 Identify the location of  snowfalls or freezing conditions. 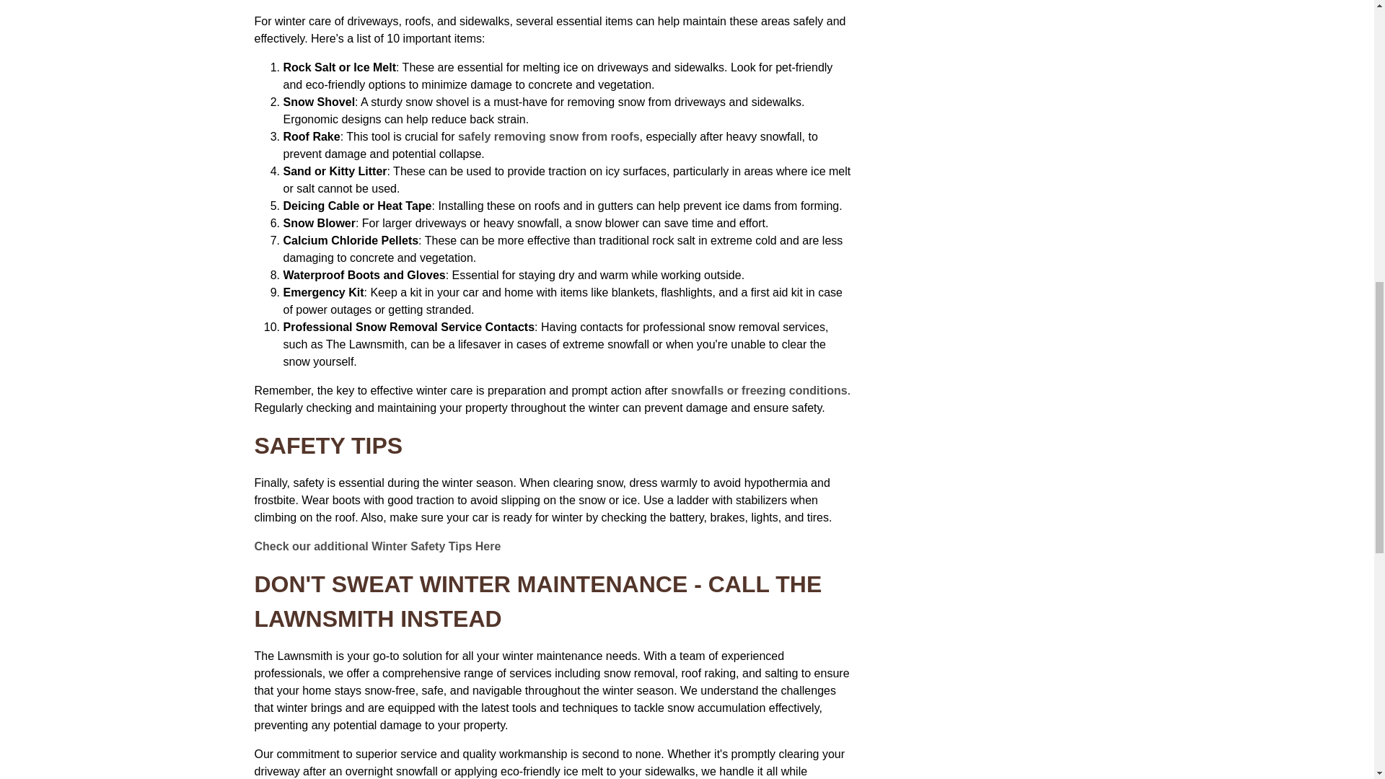
(757, 390).